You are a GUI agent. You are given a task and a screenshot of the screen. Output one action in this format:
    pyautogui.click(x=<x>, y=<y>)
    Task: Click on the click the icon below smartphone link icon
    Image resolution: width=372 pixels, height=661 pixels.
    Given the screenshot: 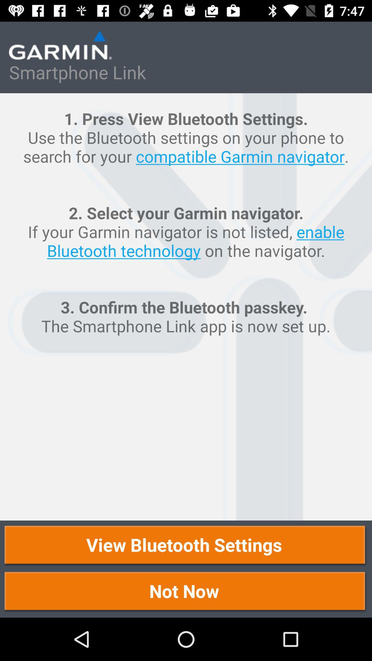 What is the action you would take?
    pyautogui.click(x=186, y=307)
    